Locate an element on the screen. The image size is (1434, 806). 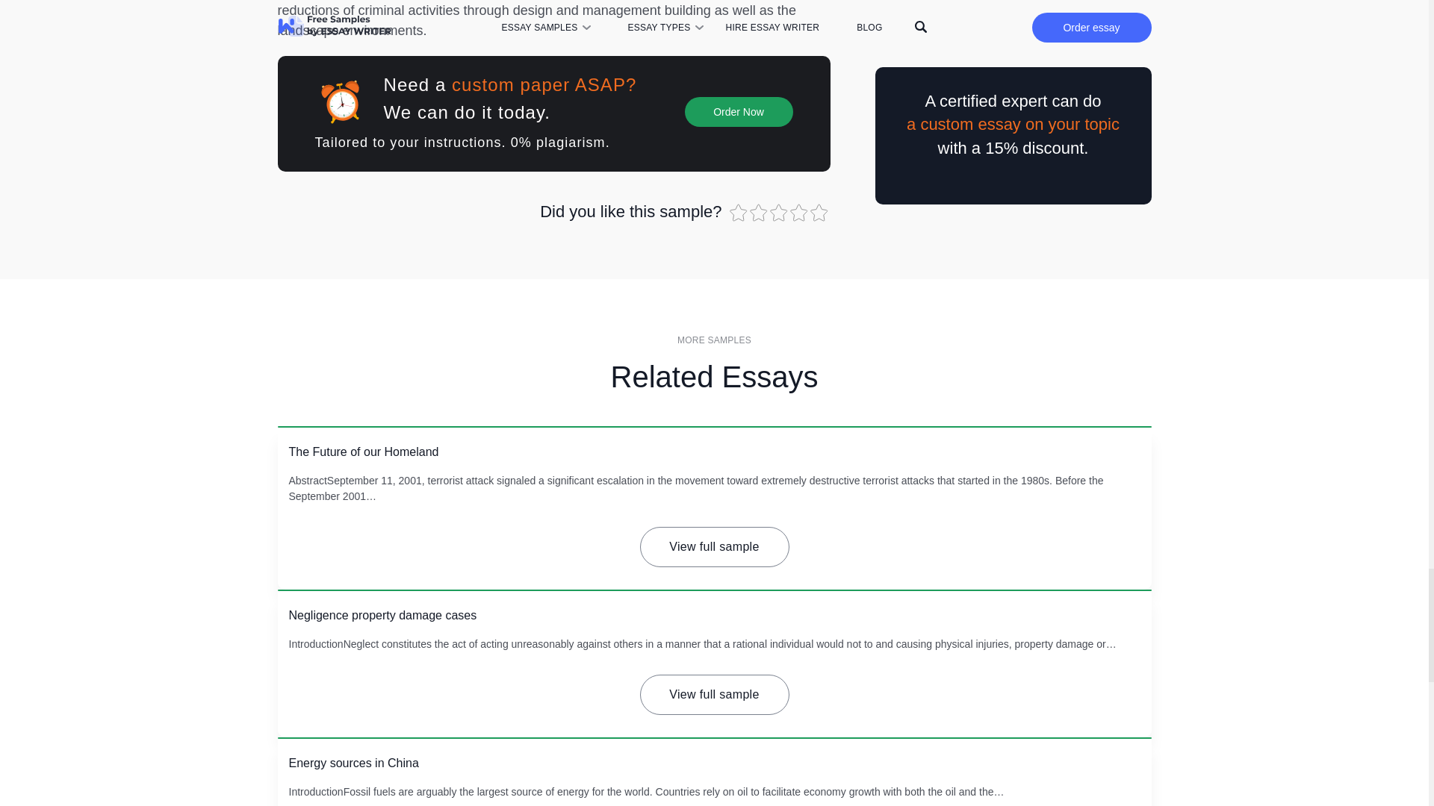
Energy sources in China is located at coordinates (353, 763).